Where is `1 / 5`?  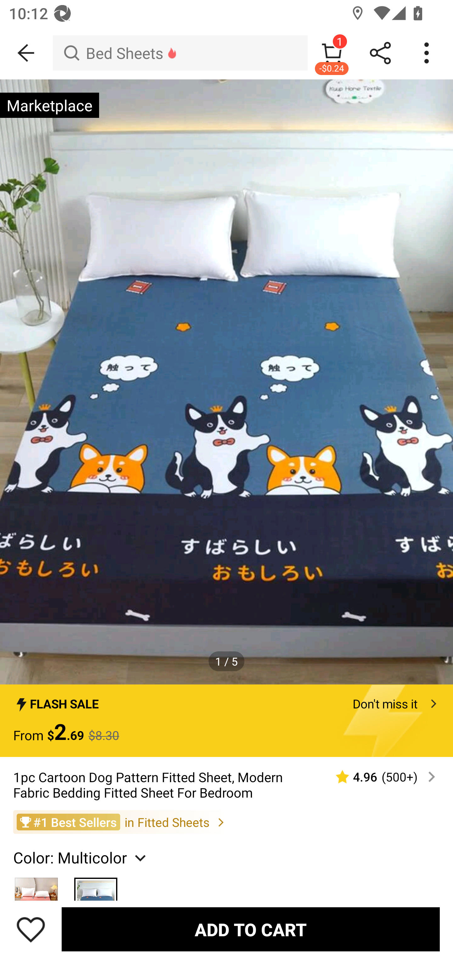
1 / 5 is located at coordinates (226, 661).